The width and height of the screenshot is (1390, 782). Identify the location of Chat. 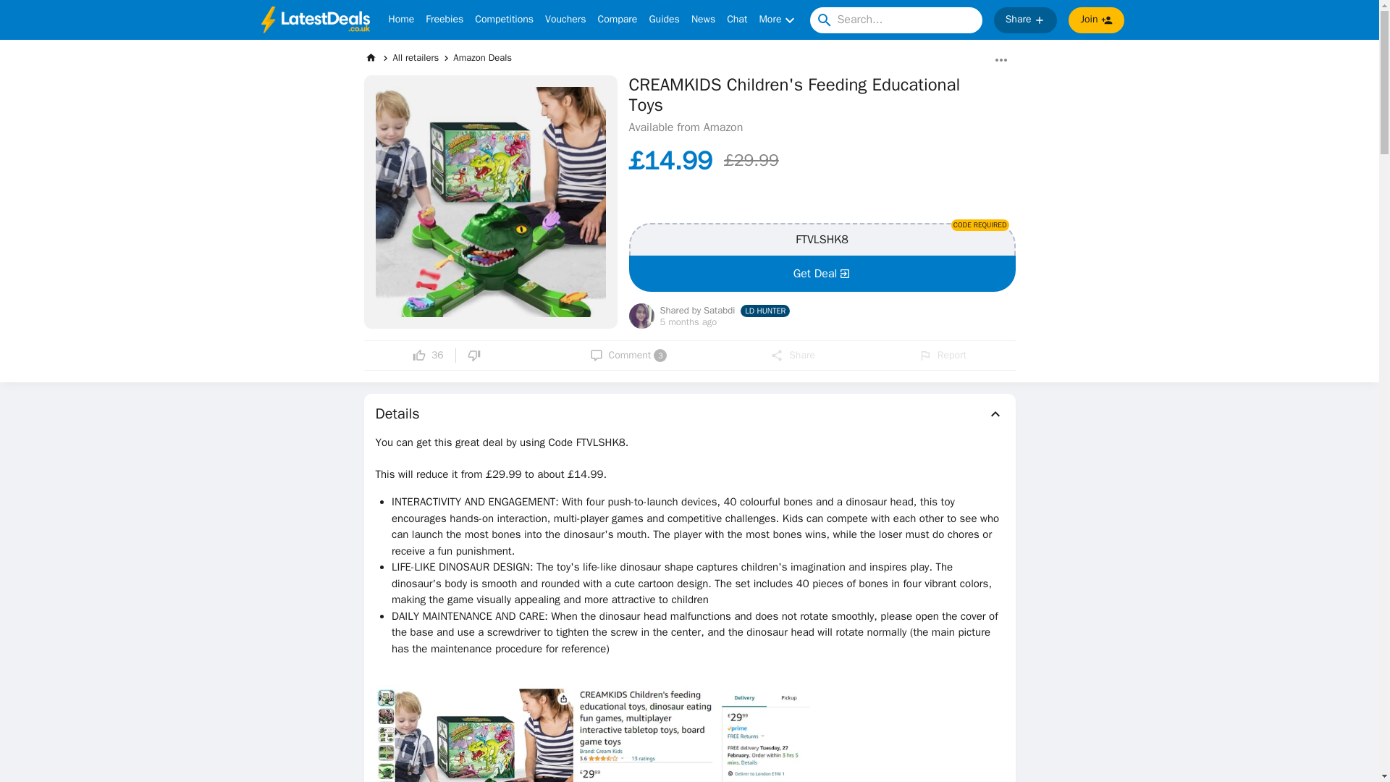
(737, 20).